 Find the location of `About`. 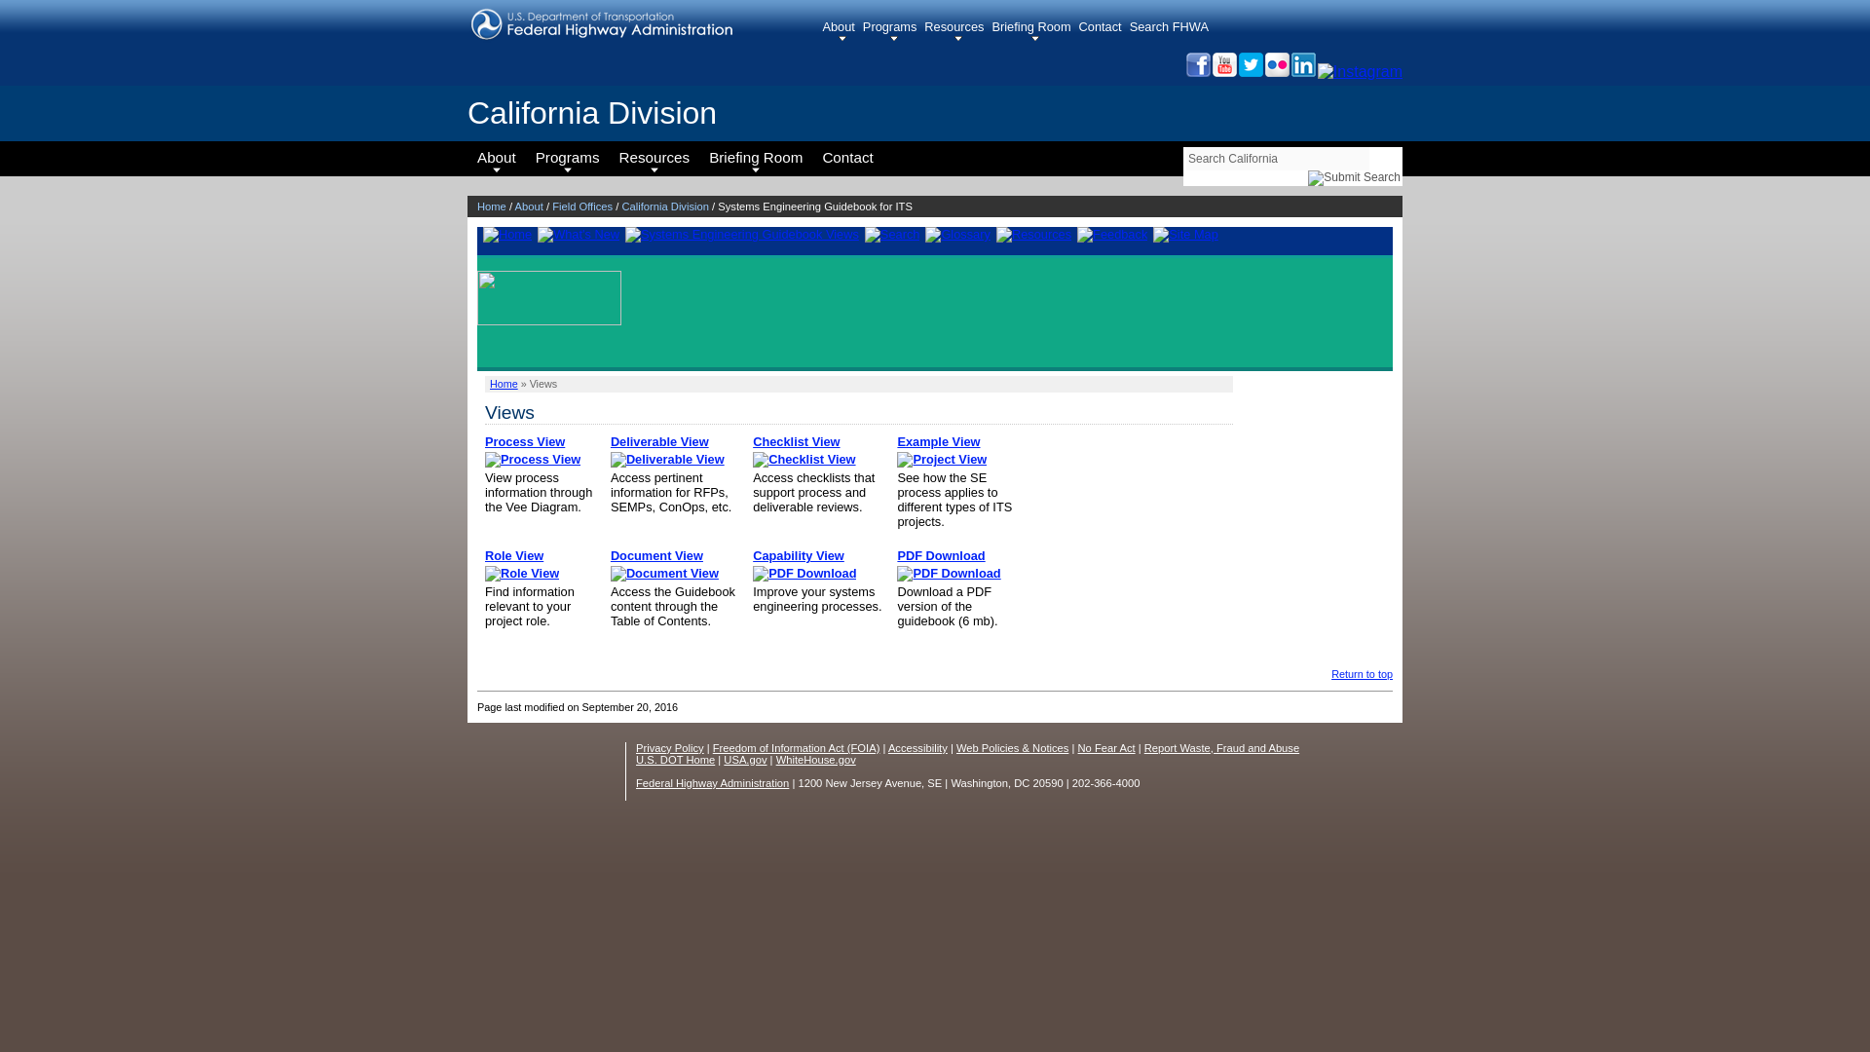

About is located at coordinates (841, 30).